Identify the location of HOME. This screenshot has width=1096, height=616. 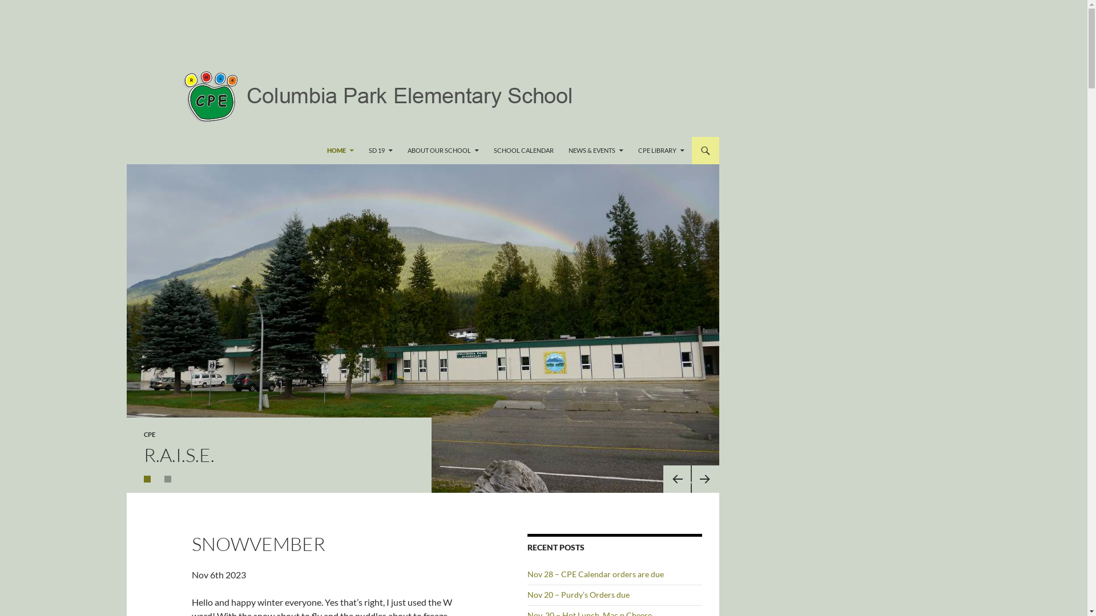
(340, 151).